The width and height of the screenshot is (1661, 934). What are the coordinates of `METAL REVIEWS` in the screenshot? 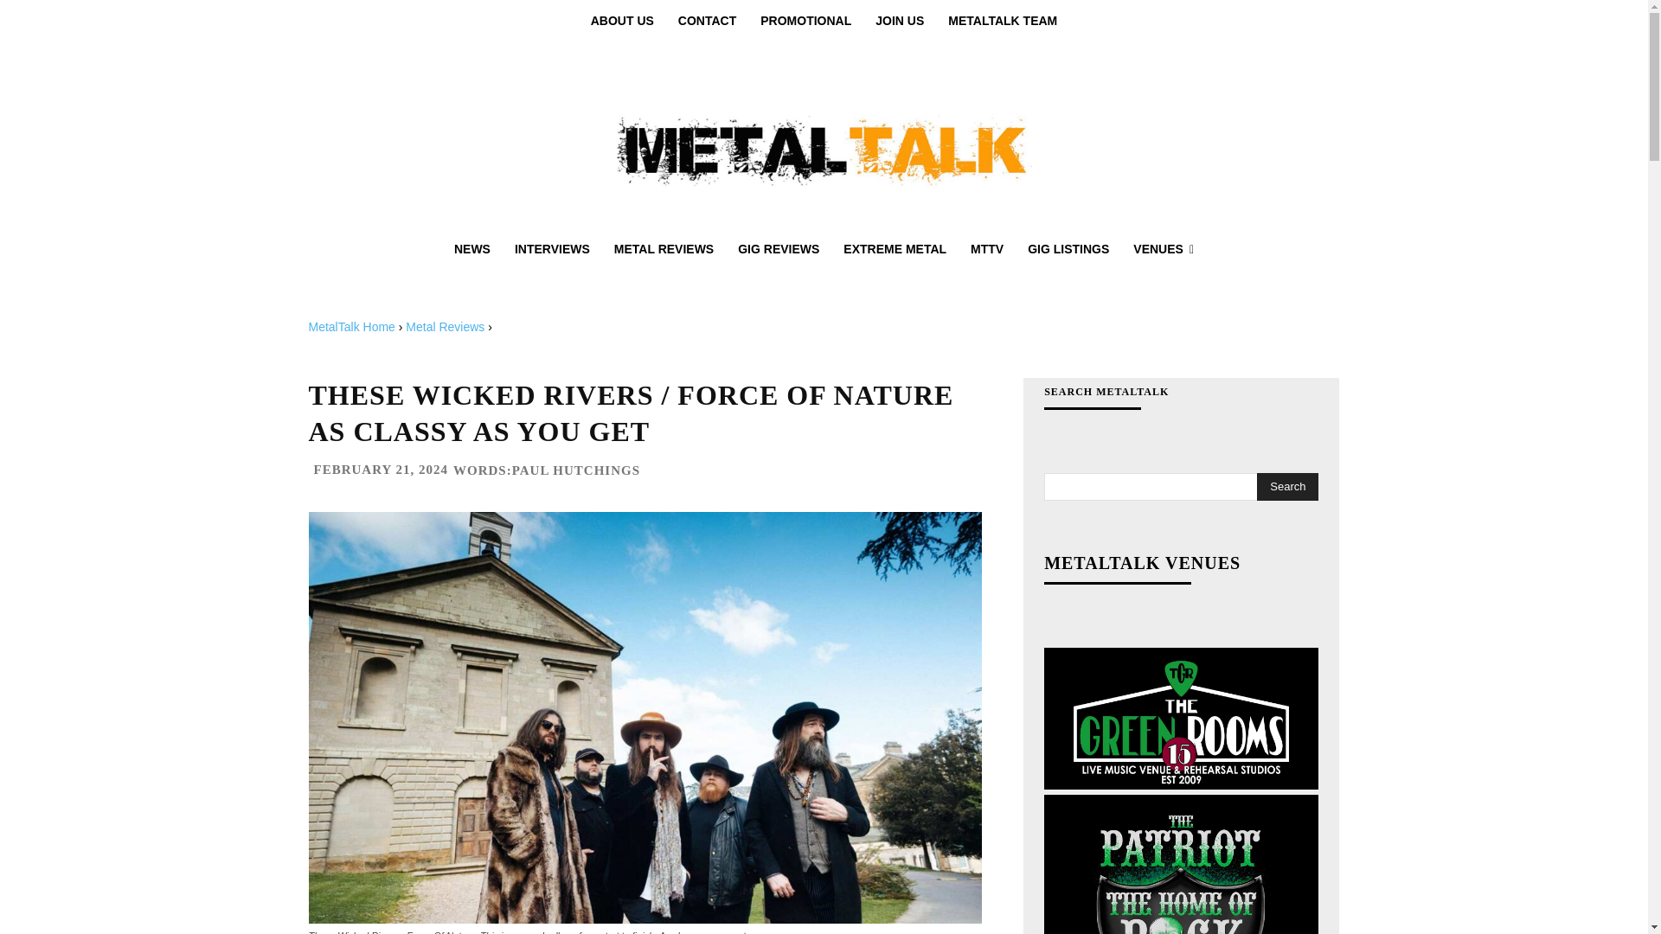 It's located at (664, 249).